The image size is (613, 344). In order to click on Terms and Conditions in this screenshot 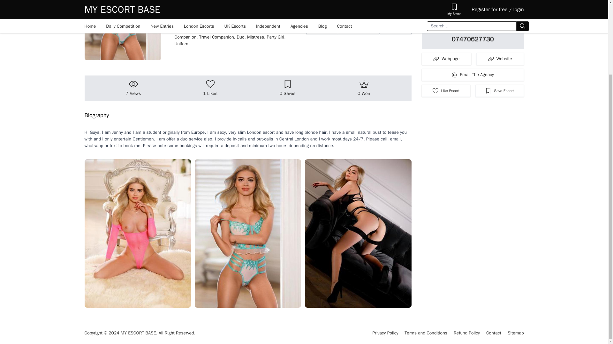, I will do `click(426, 333)`.